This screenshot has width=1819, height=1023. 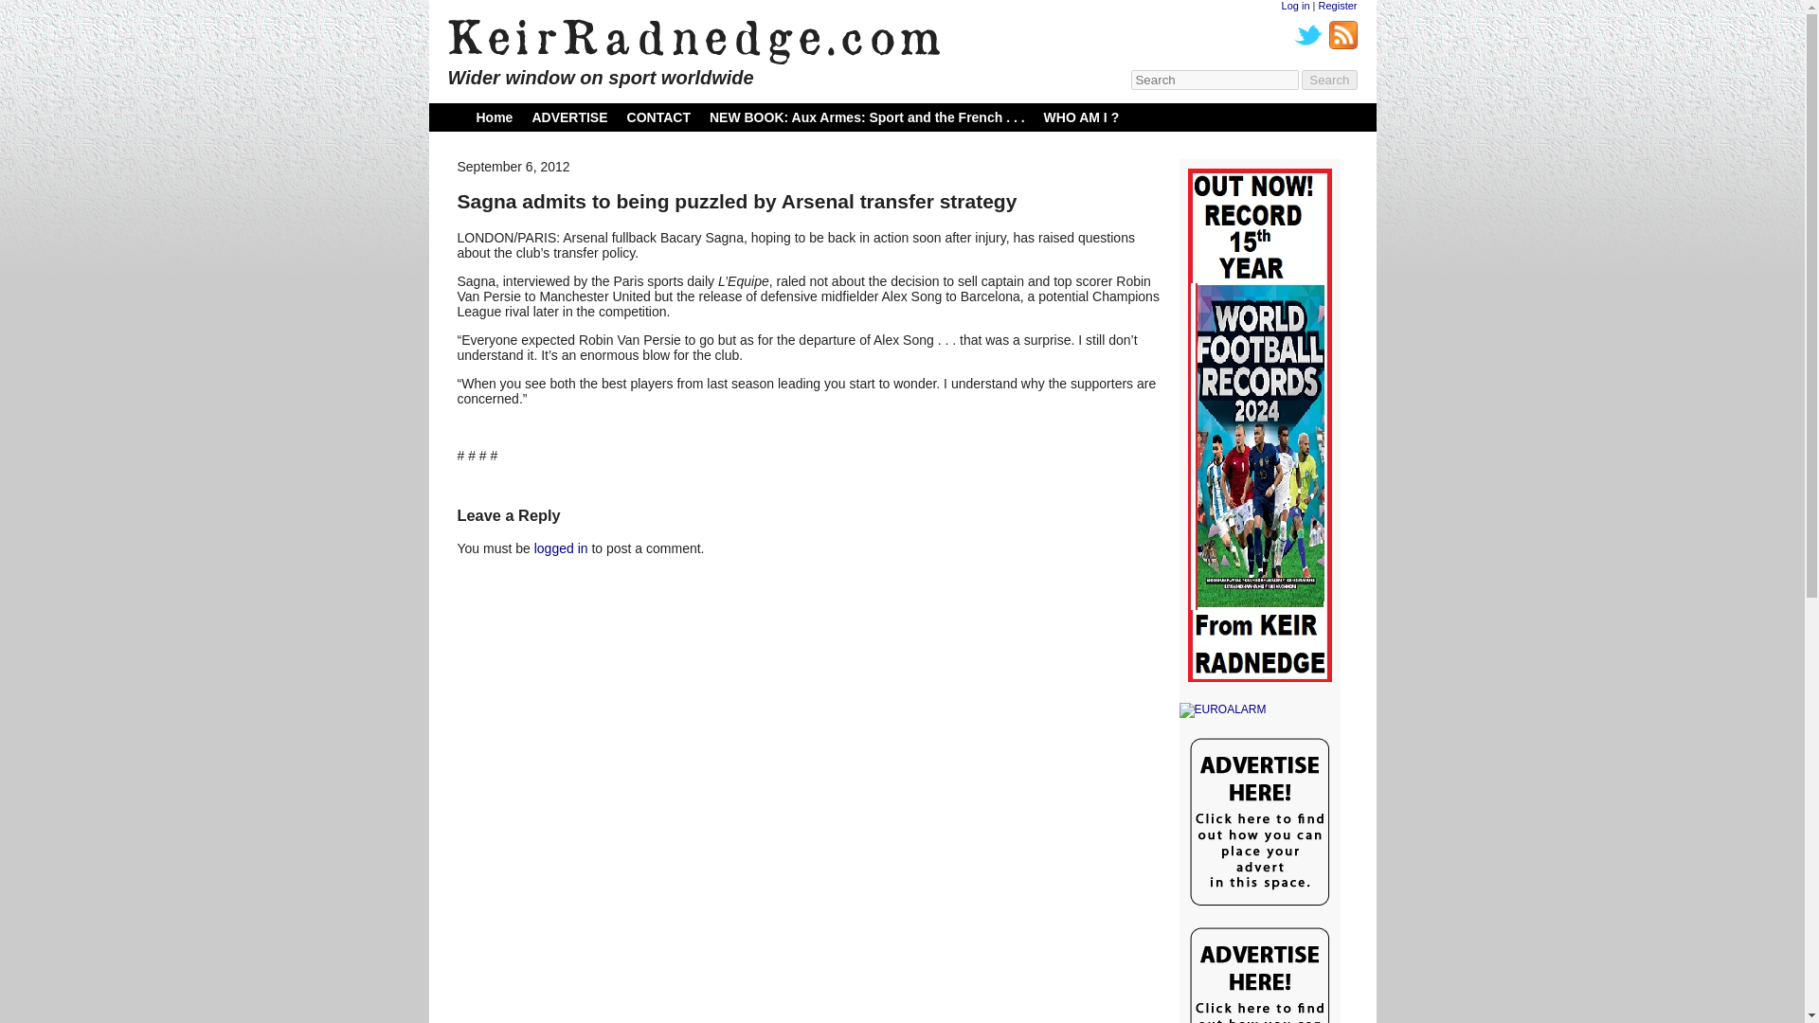 I want to click on NEW BOOK: Aux Armes: Sport and the French . . ., so click(x=867, y=117).